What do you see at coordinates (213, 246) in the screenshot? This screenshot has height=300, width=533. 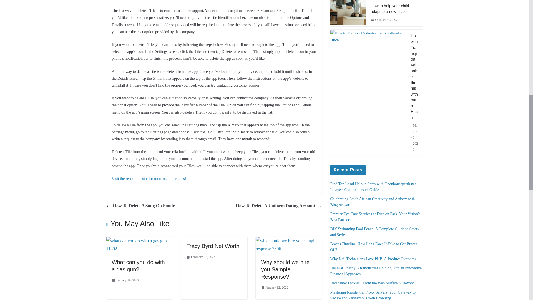 I see `Tracy Byrd Net Worth` at bounding box center [213, 246].